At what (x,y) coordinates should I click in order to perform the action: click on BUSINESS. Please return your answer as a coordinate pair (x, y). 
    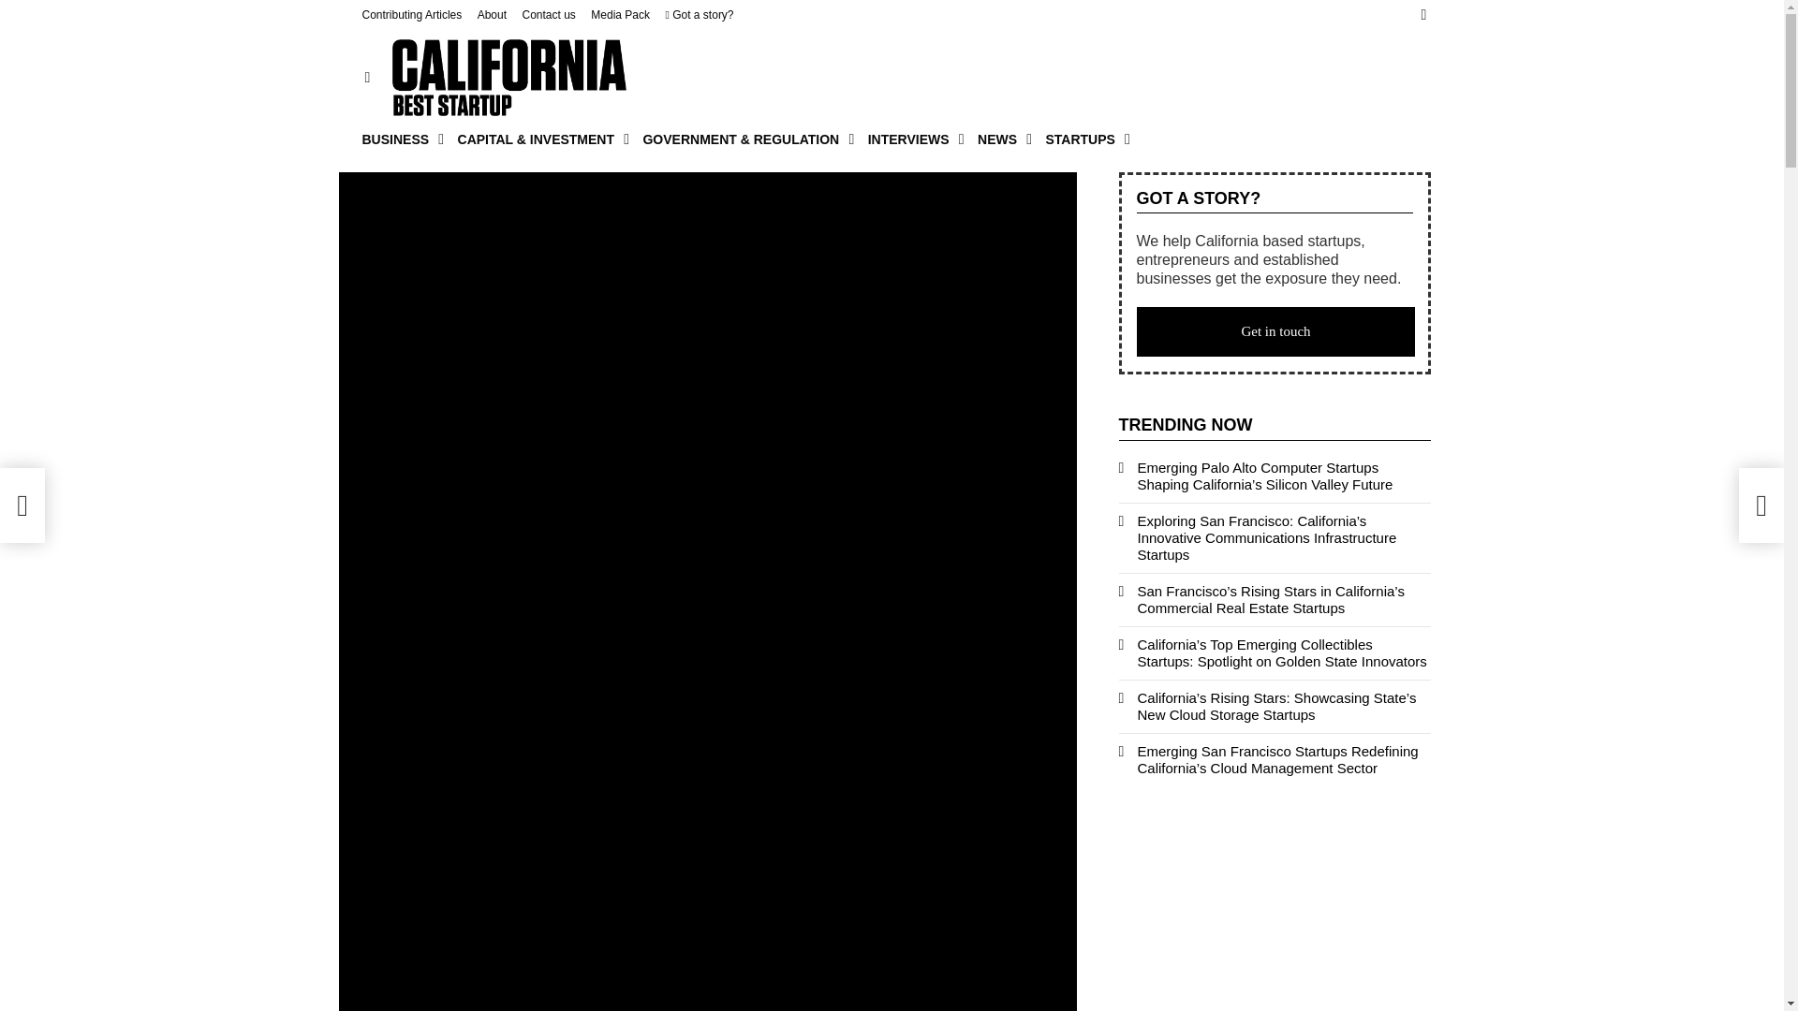
    Looking at the image, I should click on (398, 139).